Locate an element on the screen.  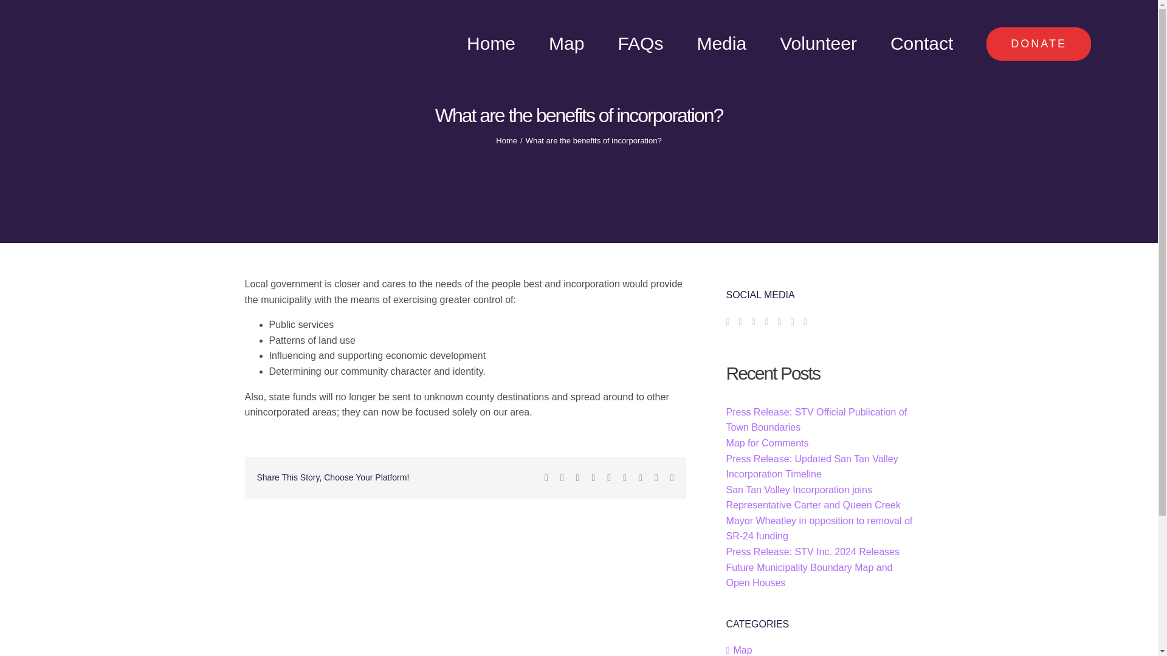
Home is located at coordinates (491, 44).